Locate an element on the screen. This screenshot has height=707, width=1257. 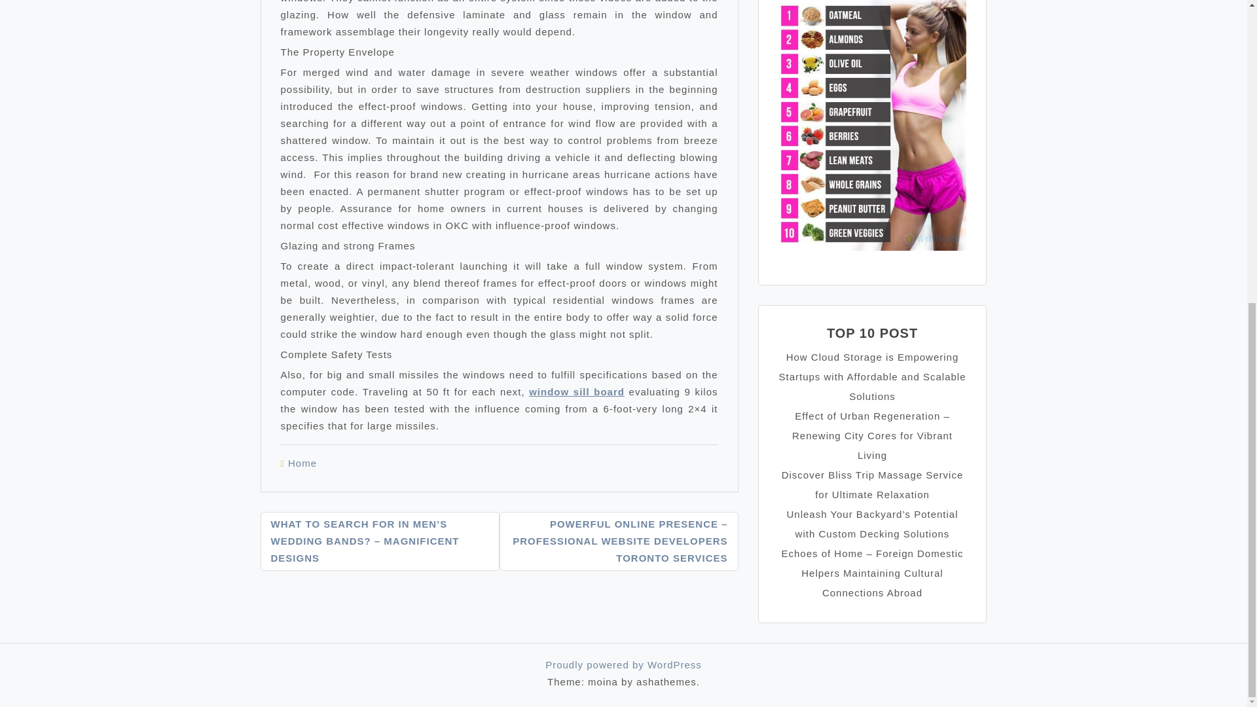
window sill board is located at coordinates (577, 390).